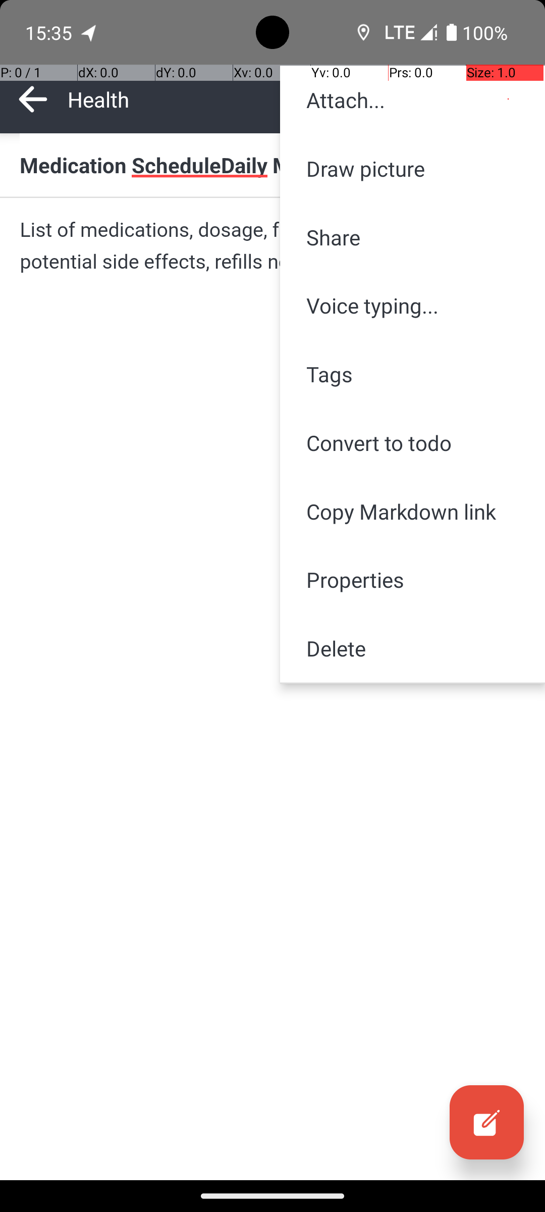  I want to click on Draw picture, so click(413, 168).